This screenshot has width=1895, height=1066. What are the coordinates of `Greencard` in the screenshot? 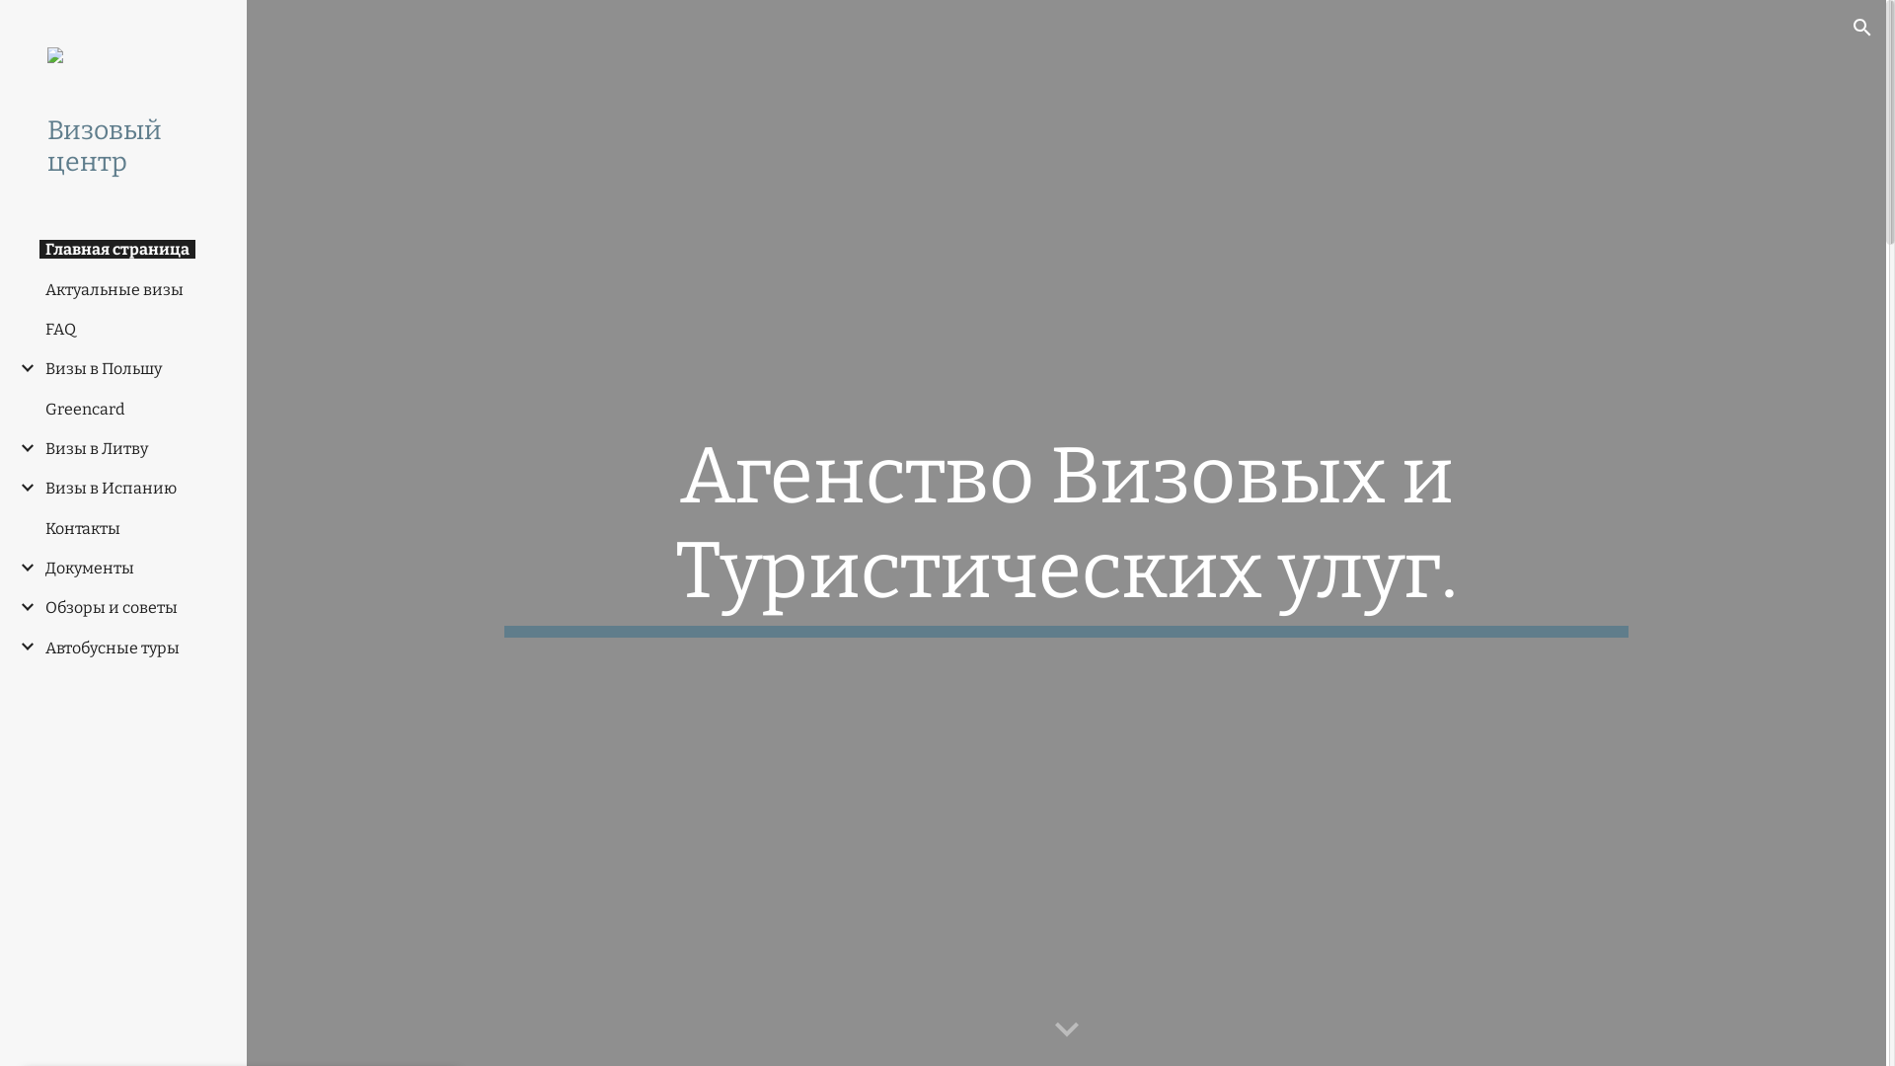 It's located at (85, 409).